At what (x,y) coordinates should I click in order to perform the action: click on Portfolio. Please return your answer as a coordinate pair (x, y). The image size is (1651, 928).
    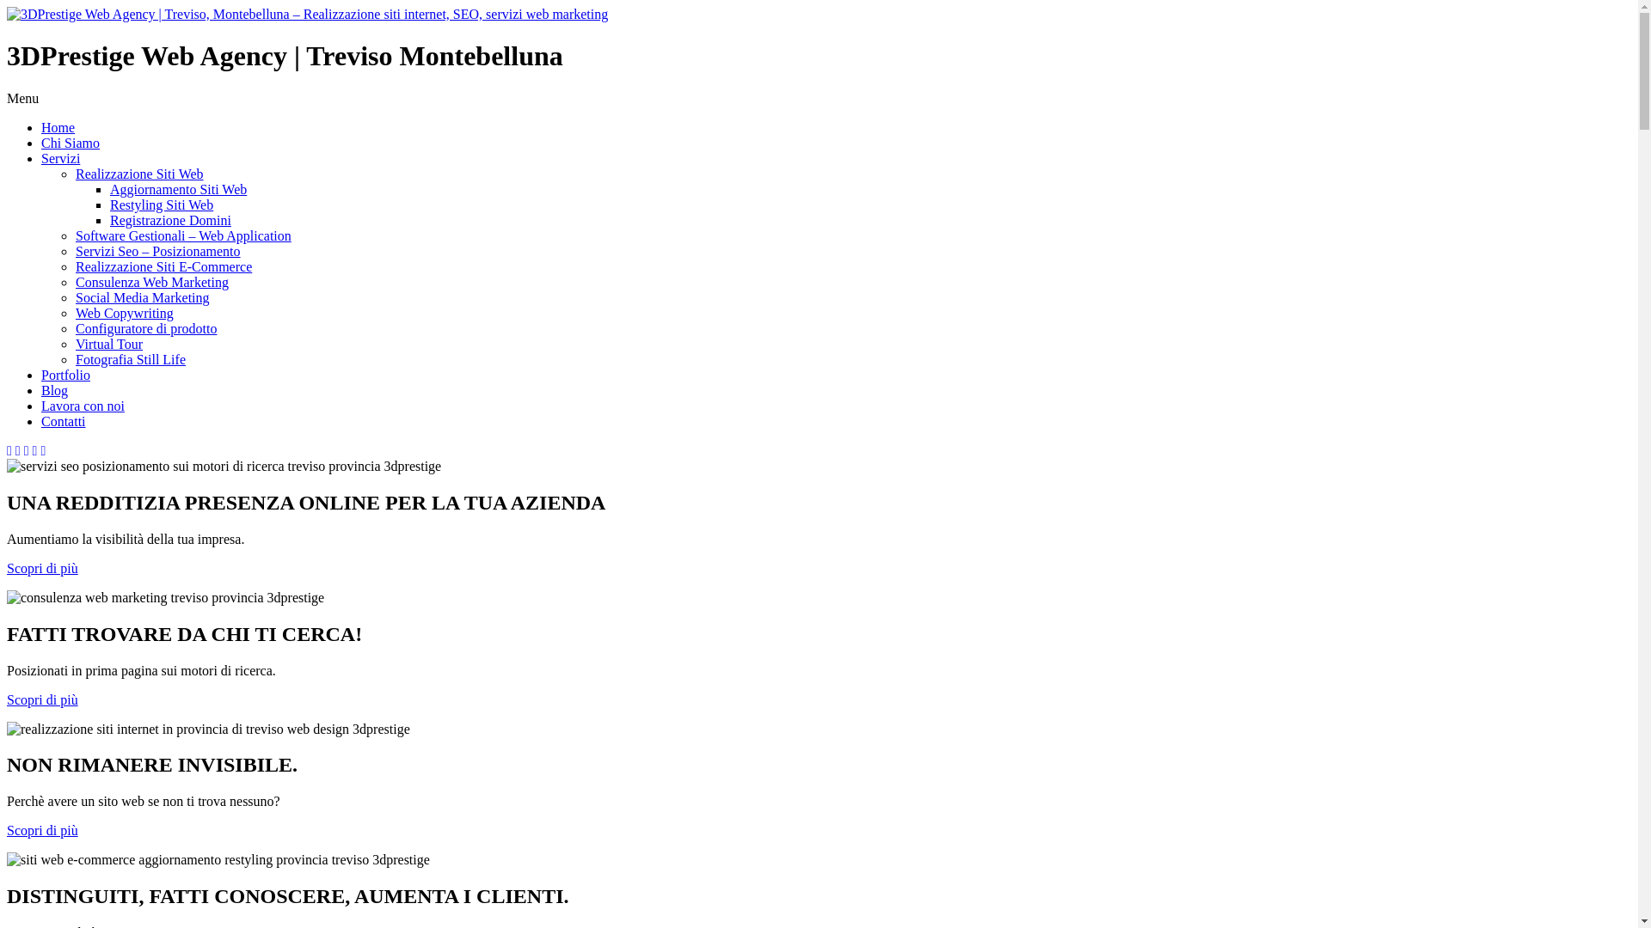
    Looking at the image, I should click on (65, 375).